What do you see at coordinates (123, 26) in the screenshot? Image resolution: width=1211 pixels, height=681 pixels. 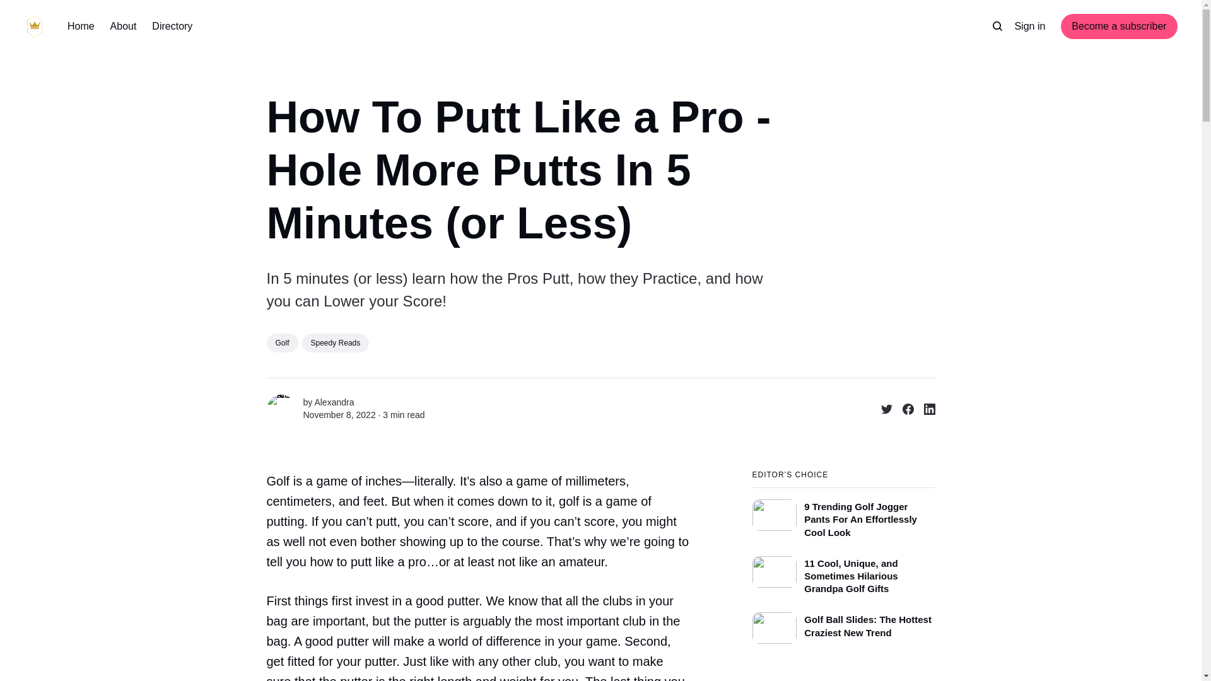 I see `About` at bounding box center [123, 26].